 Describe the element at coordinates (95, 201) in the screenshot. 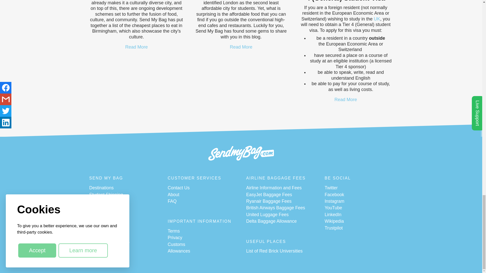

I see `Press` at that location.